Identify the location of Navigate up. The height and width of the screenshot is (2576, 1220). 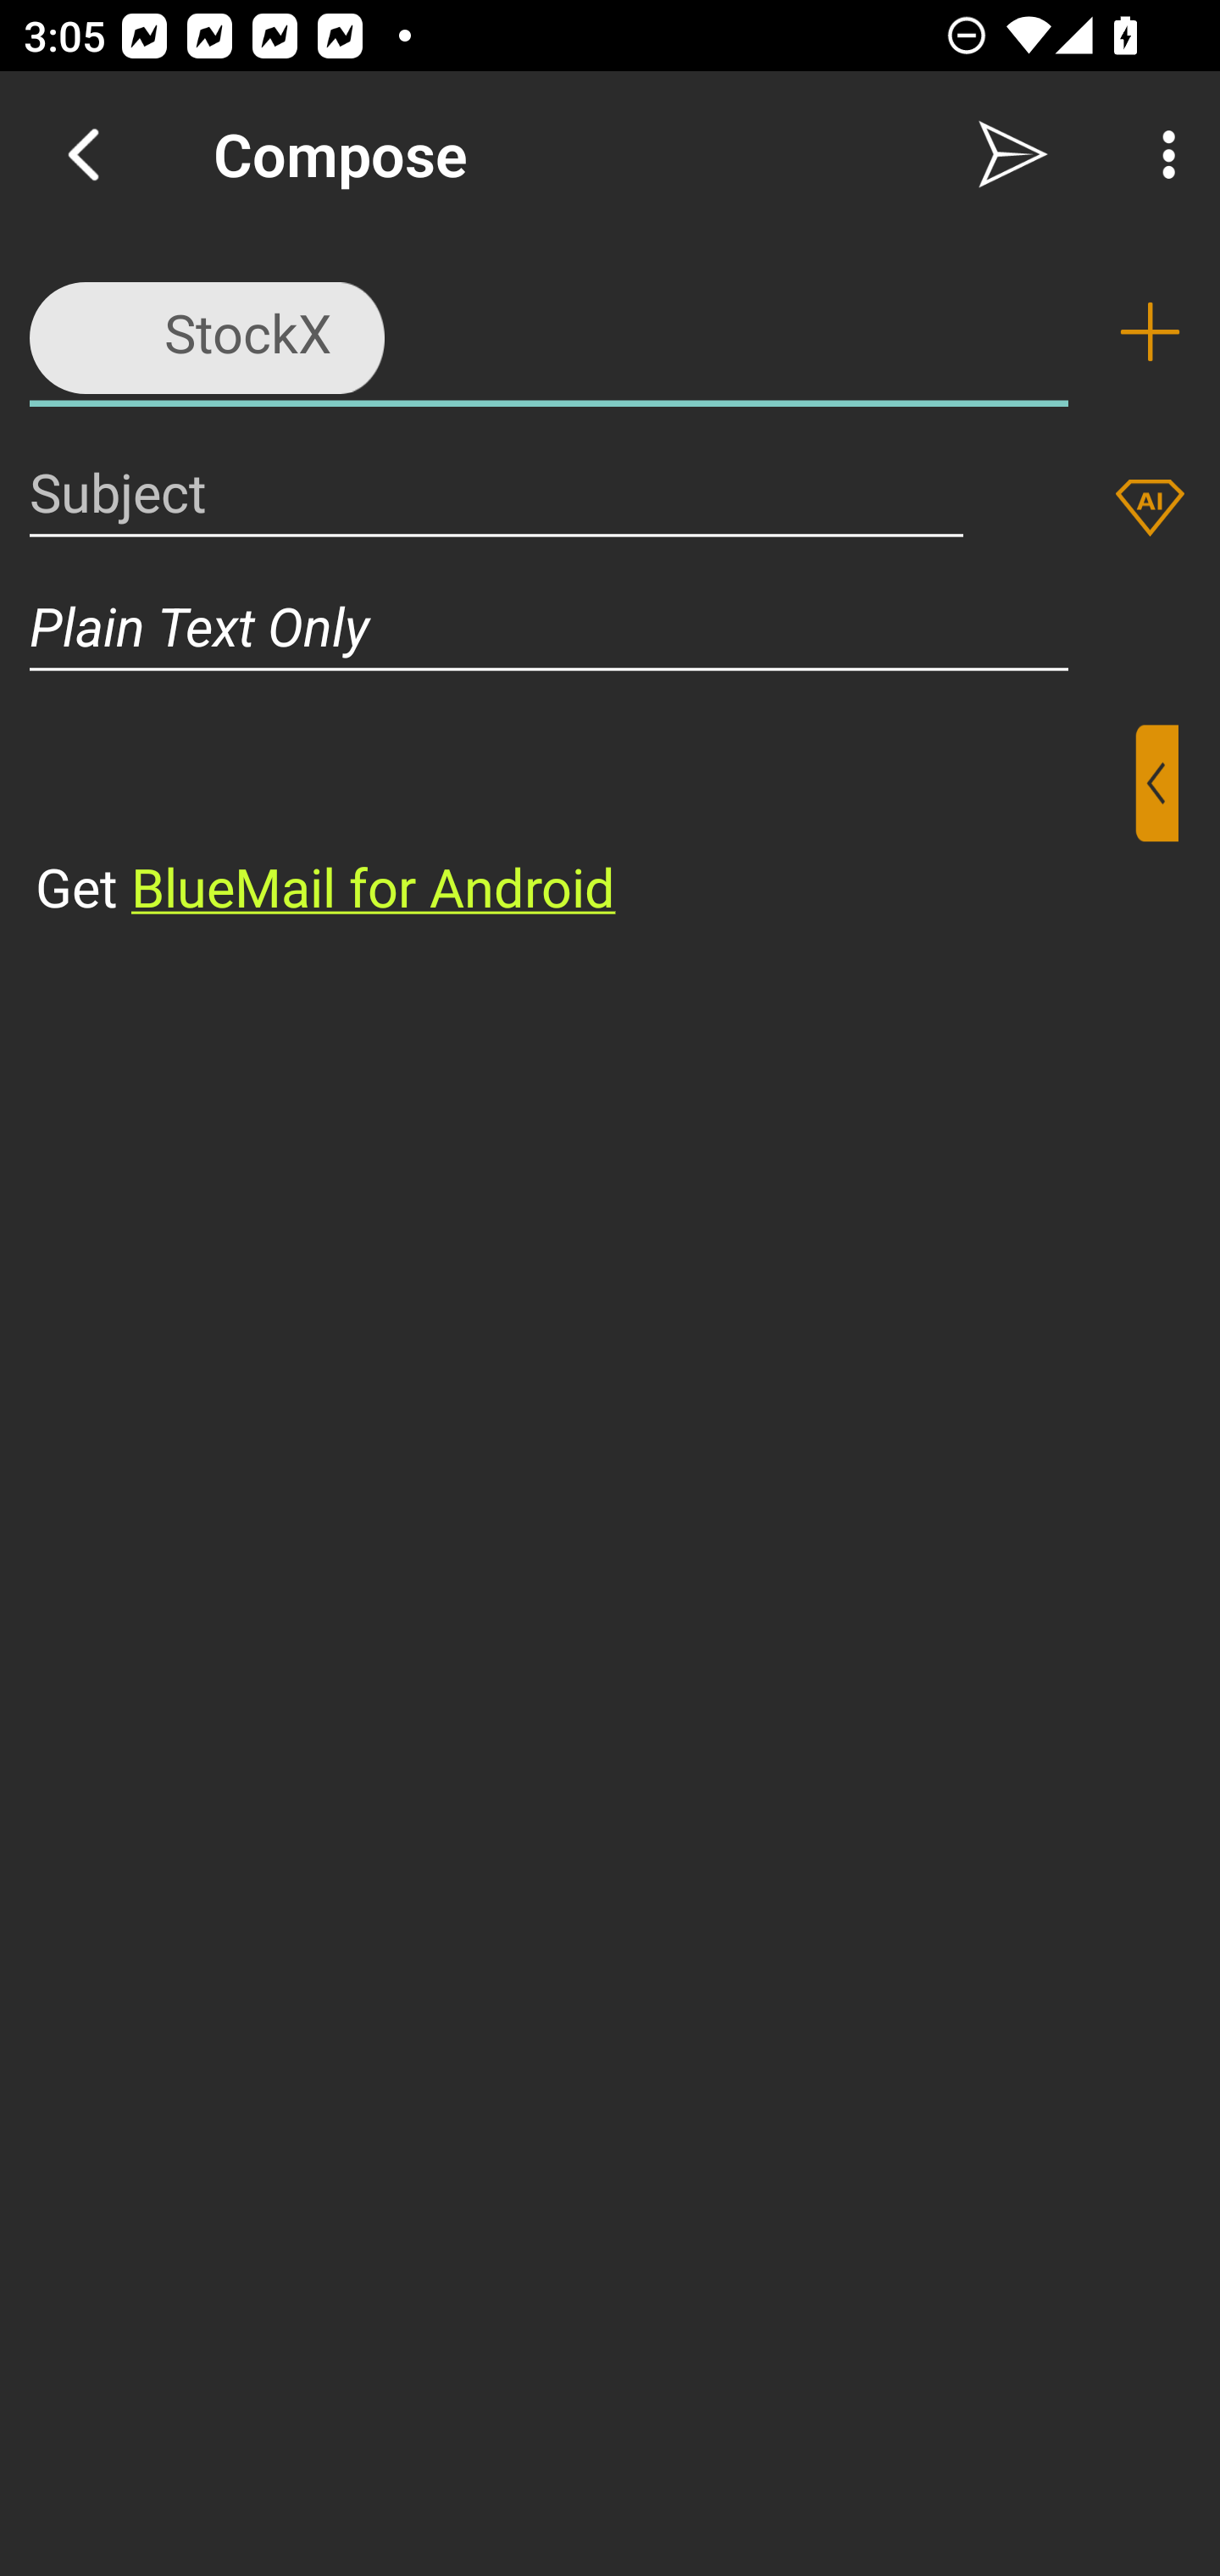
(83, 154).